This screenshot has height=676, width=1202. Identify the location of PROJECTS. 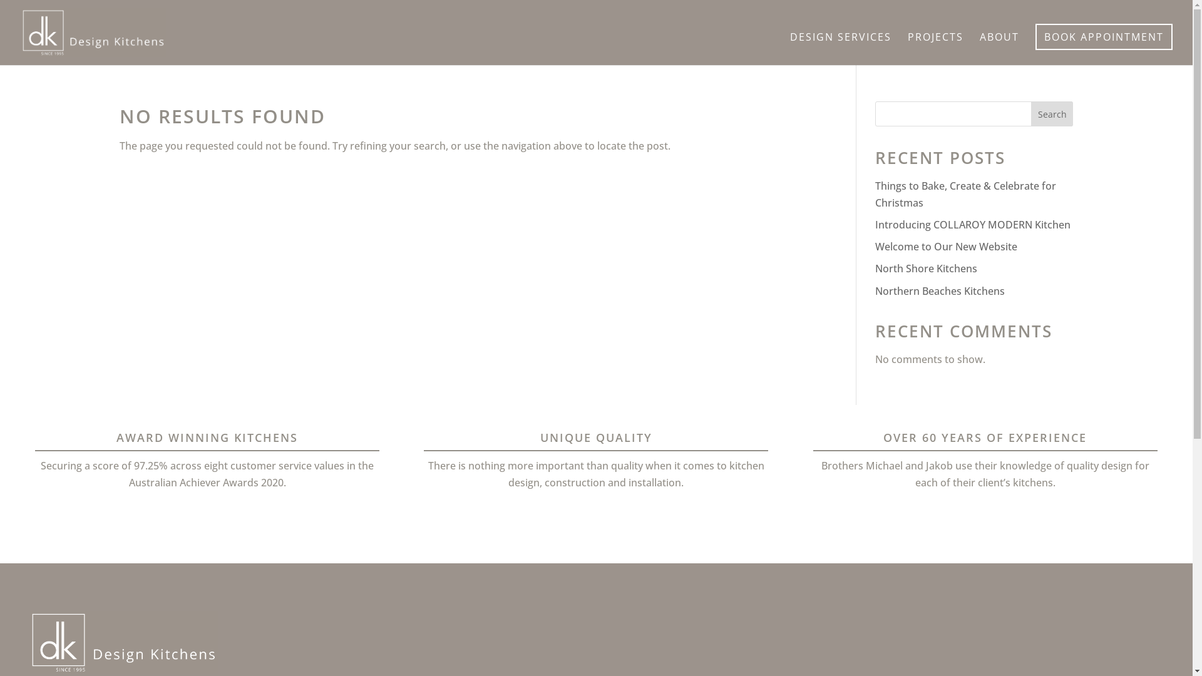
(935, 49).